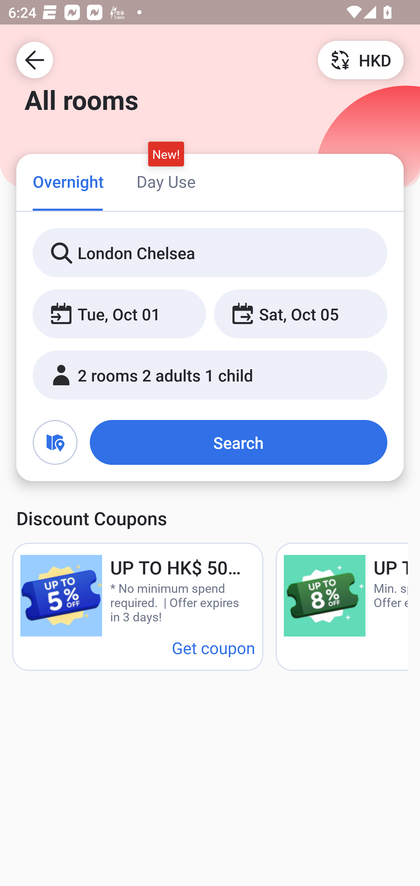 The image size is (420, 886). What do you see at coordinates (300, 314) in the screenshot?
I see `Sat, Oct 05` at bounding box center [300, 314].